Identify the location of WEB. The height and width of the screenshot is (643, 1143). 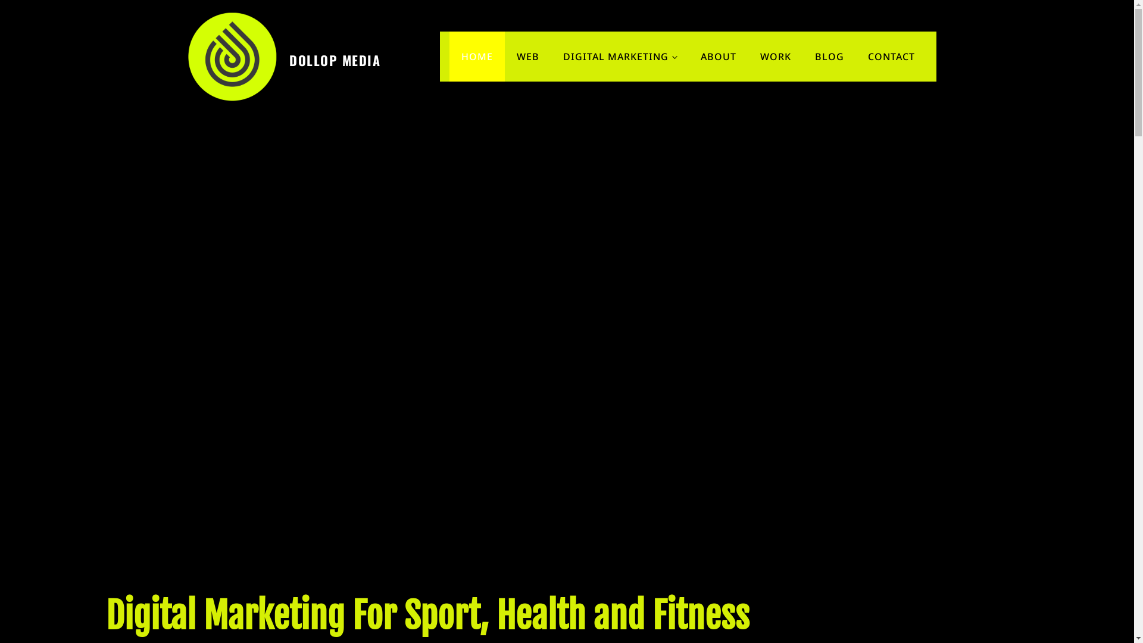
(528, 57).